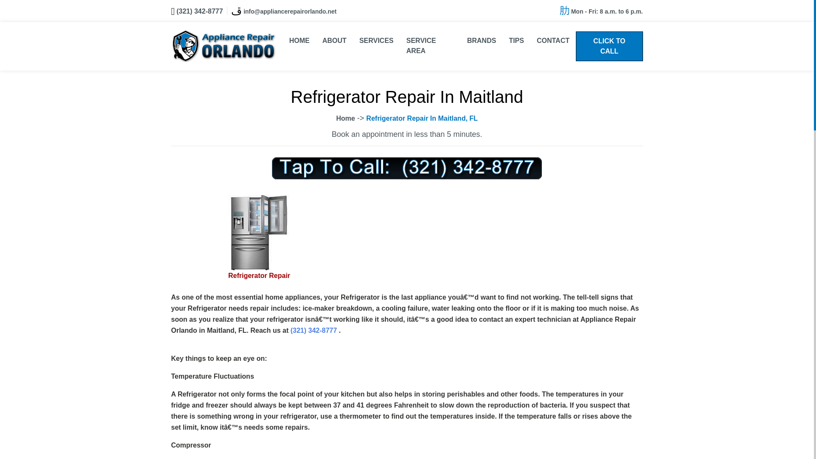 The width and height of the screenshot is (816, 459). I want to click on HOME, so click(300, 41).